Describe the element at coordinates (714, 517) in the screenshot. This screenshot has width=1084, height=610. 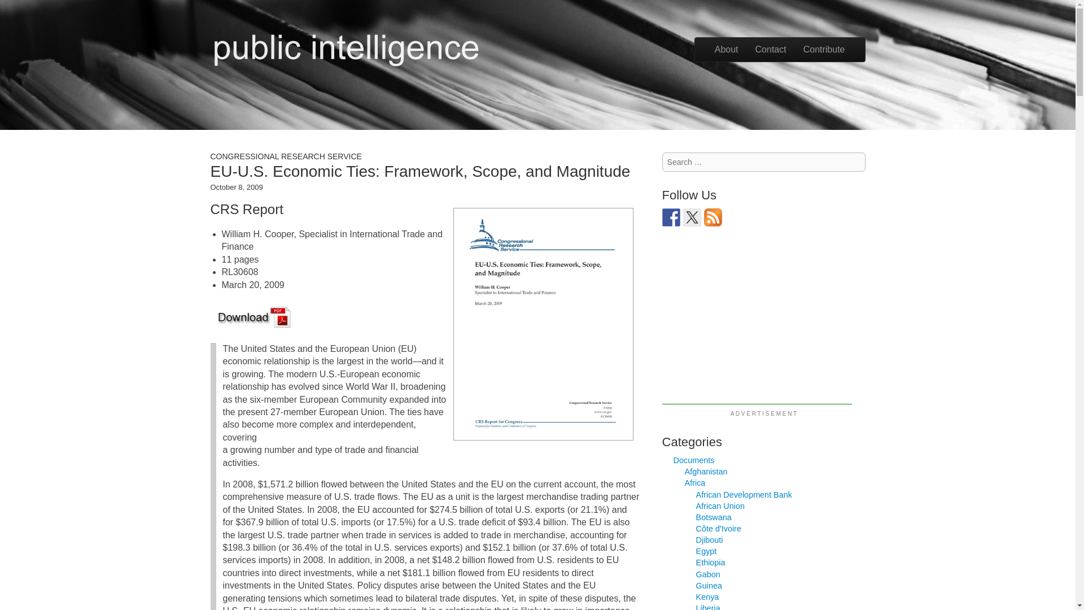
I see `Botswana` at that location.